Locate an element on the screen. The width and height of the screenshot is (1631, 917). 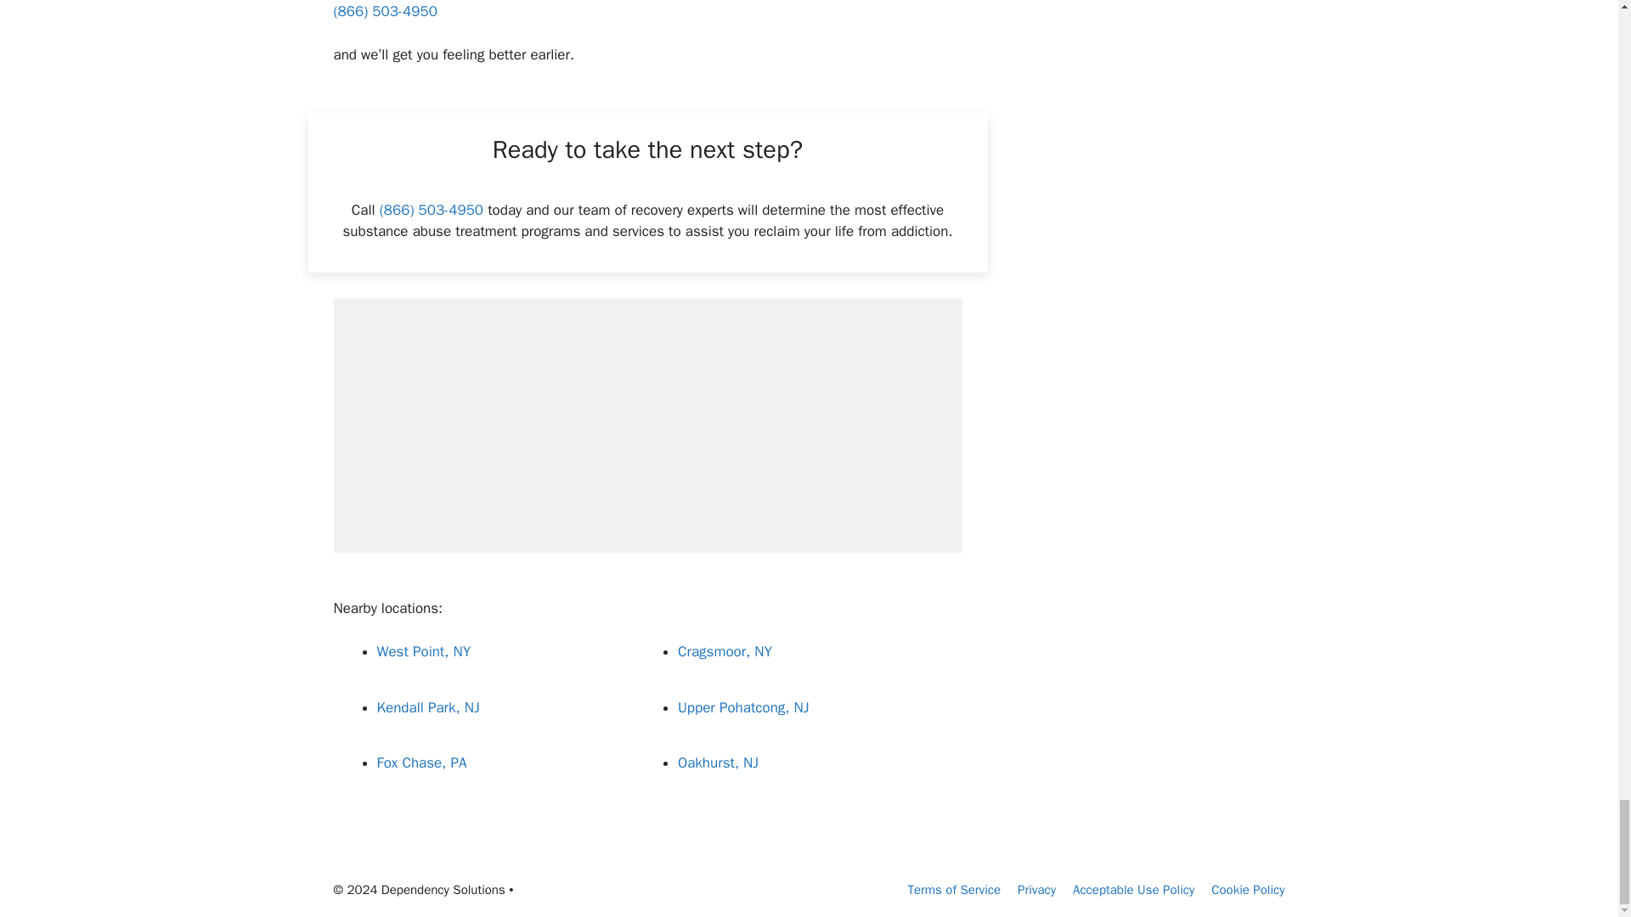
West Point, NY is located at coordinates (423, 651).